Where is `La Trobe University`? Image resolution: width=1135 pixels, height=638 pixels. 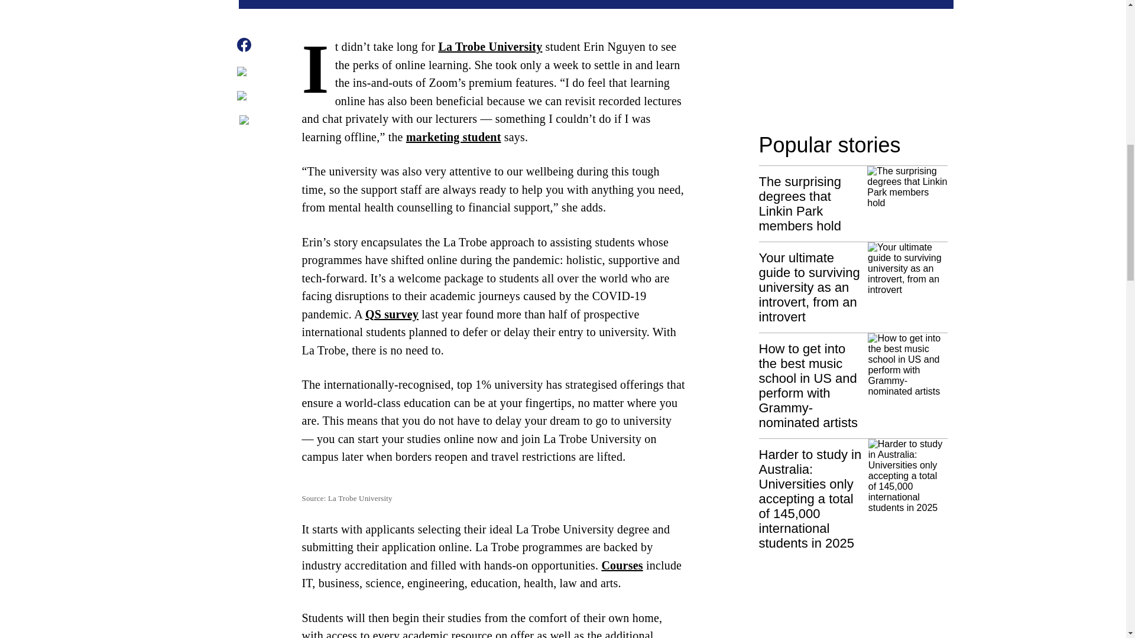 La Trobe University is located at coordinates (490, 46).